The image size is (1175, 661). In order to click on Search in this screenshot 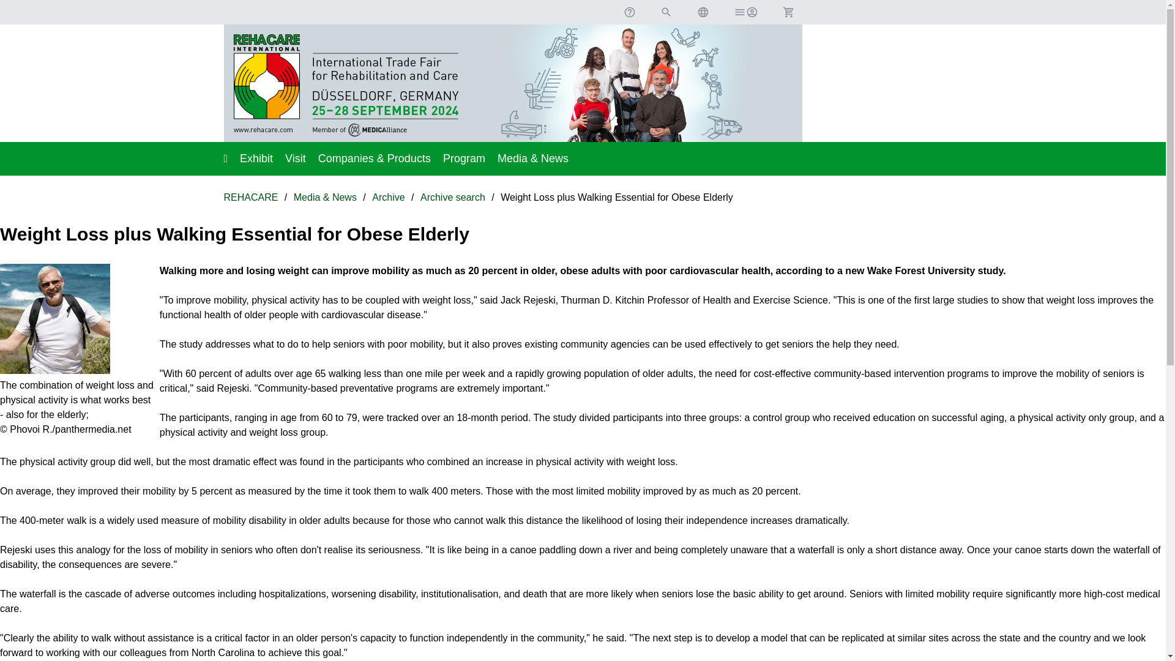, I will do `click(666, 12)`.